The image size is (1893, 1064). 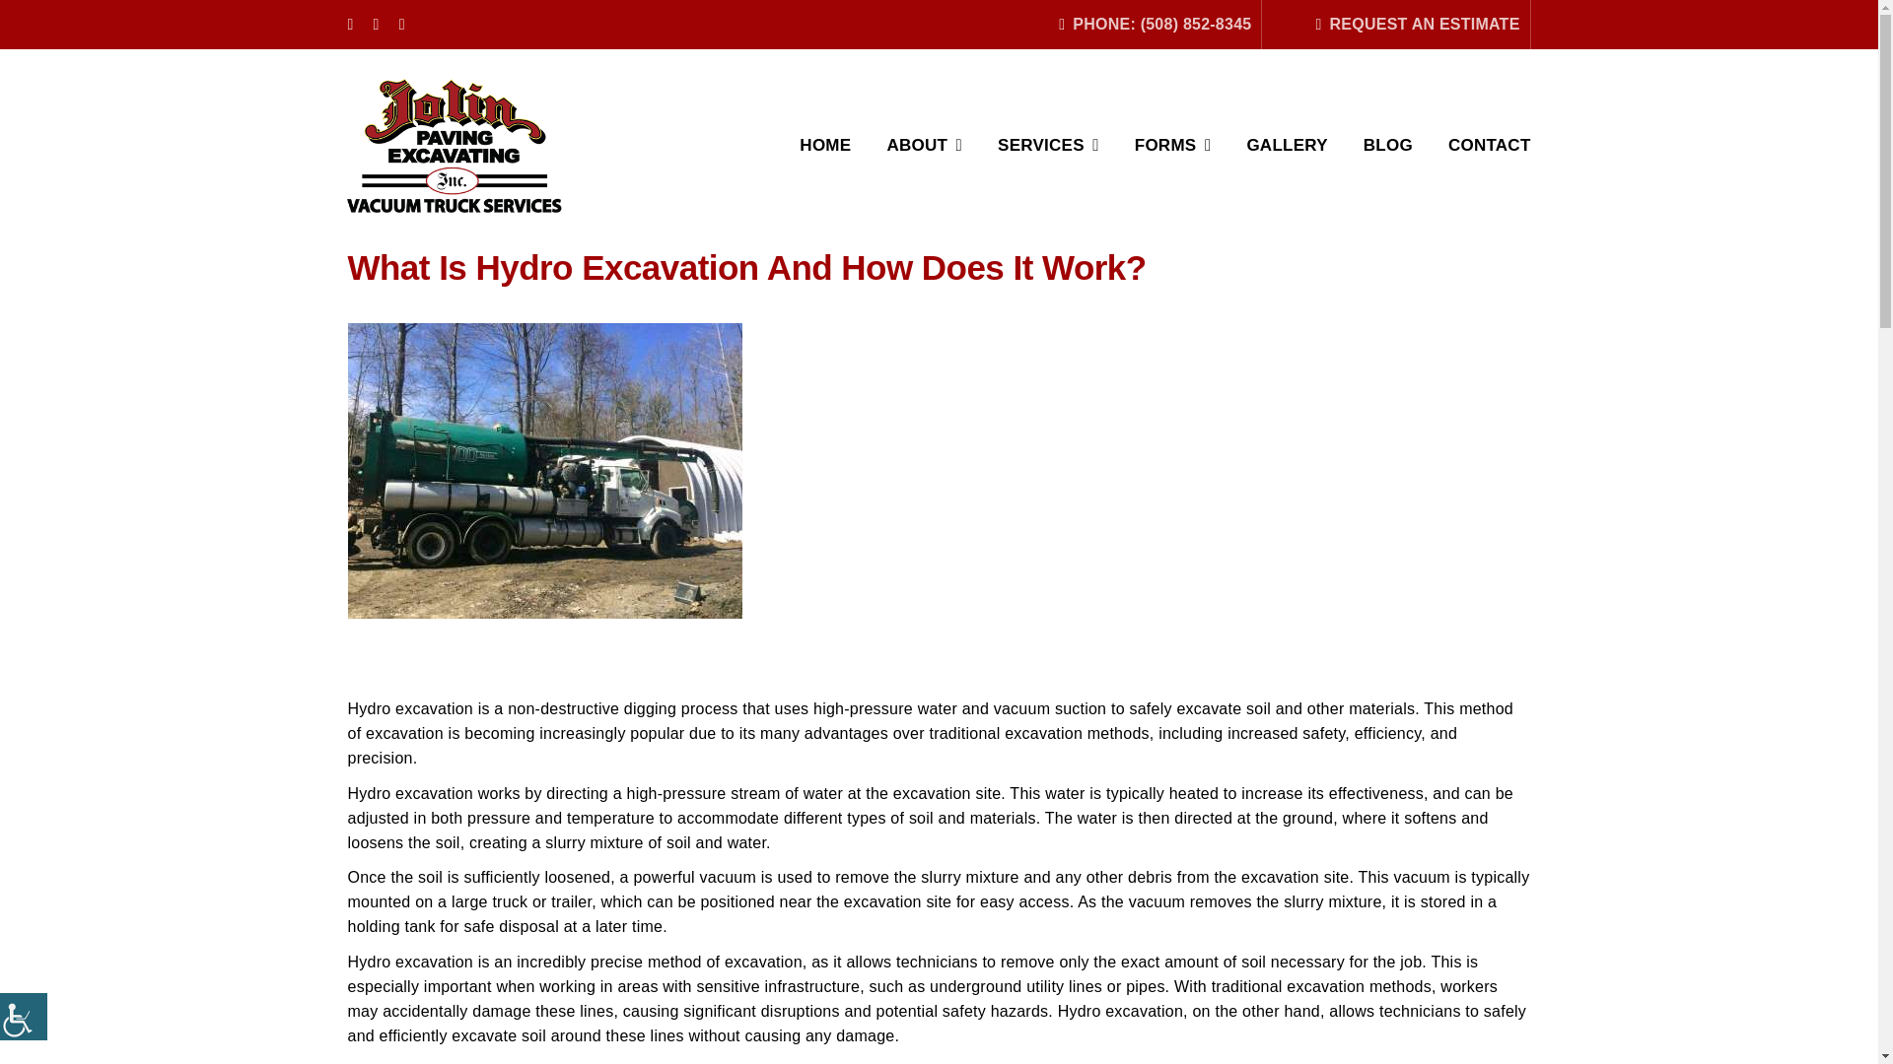 What do you see at coordinates (24, 1017) in the screenshot?
I see `Accessibility Helper sidebar` at bounding box center [24, 1017].